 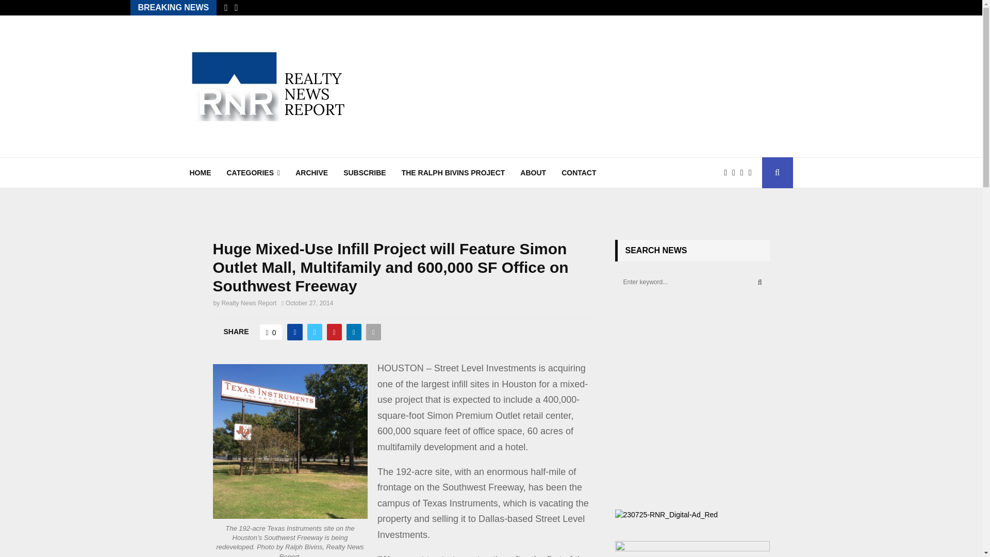 I want to click on CONTACT, so click(x=579, y=172).